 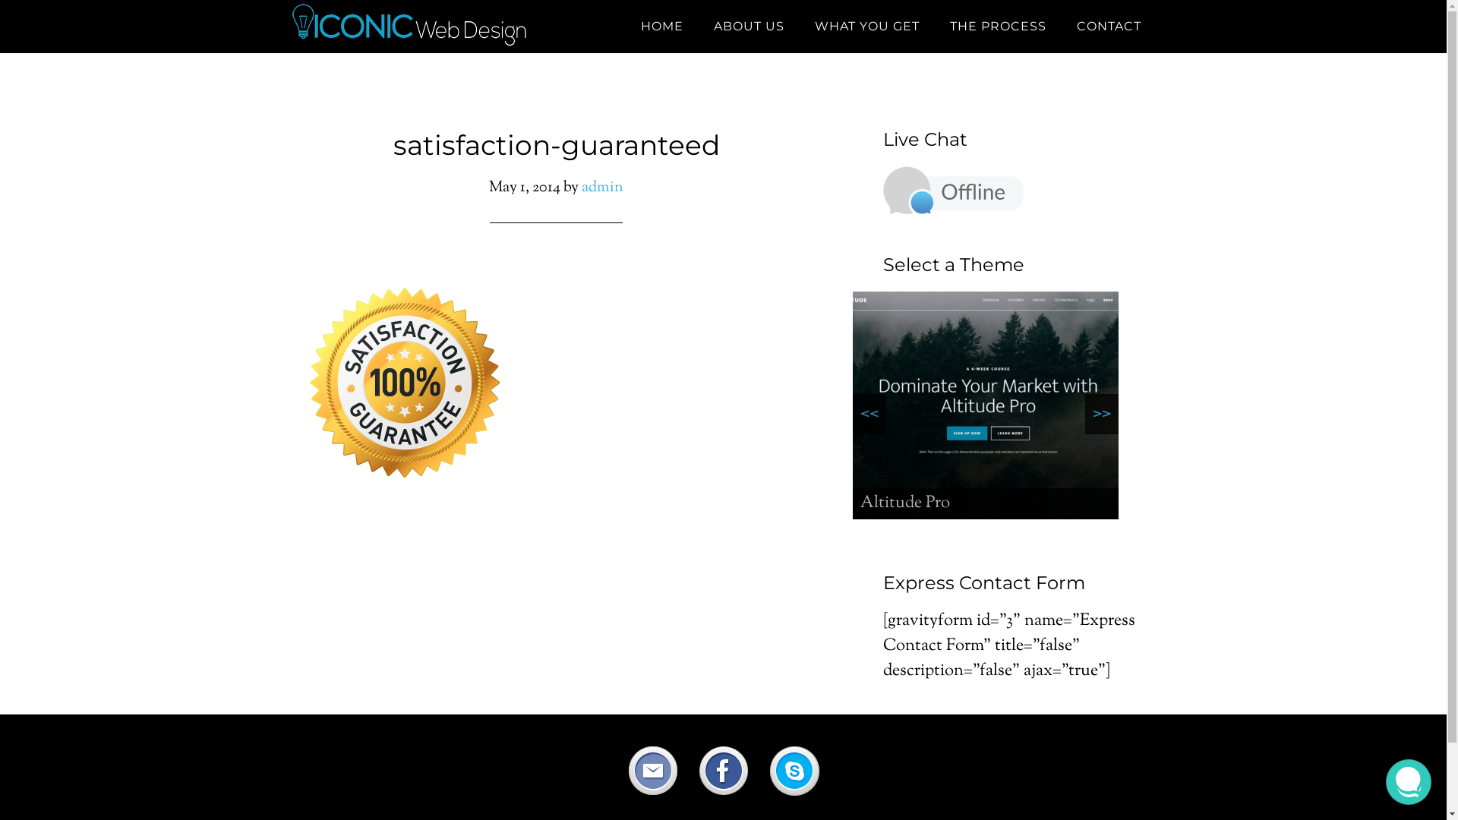 What do you see at coordinates (998, 27) in the screenshot?
I see `THE PROCESS` at bounding box center [998, 27].